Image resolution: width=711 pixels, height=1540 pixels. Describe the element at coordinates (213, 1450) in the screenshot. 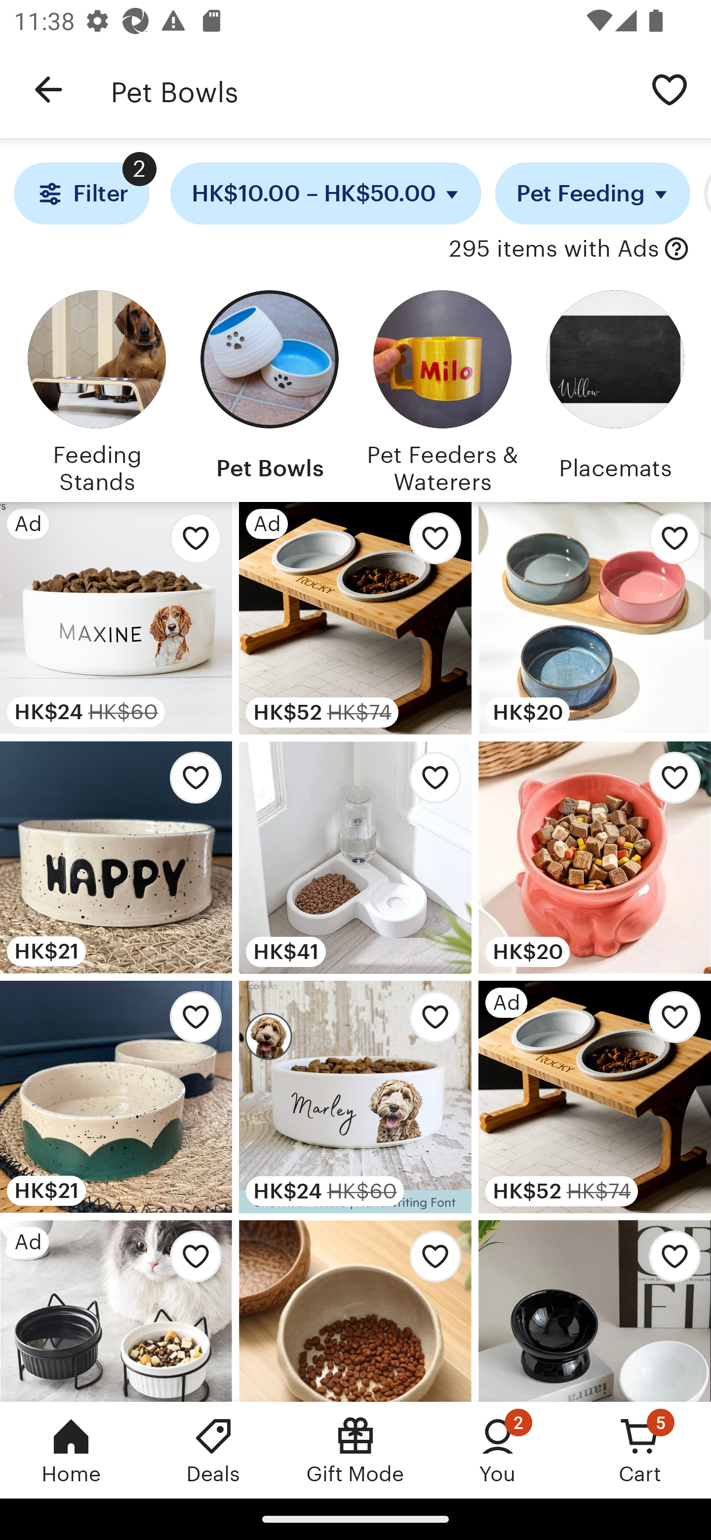

I see `Deals` at that location.